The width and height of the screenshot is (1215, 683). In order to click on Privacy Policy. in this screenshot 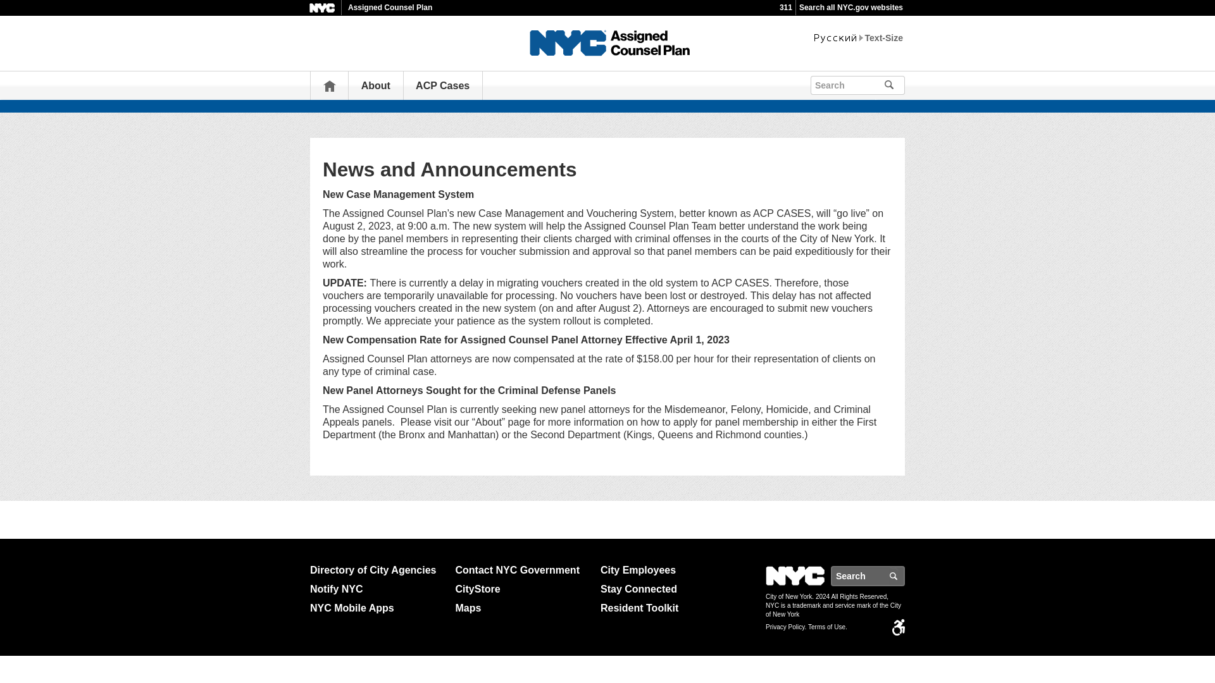, I will do `click(786, 627)`.